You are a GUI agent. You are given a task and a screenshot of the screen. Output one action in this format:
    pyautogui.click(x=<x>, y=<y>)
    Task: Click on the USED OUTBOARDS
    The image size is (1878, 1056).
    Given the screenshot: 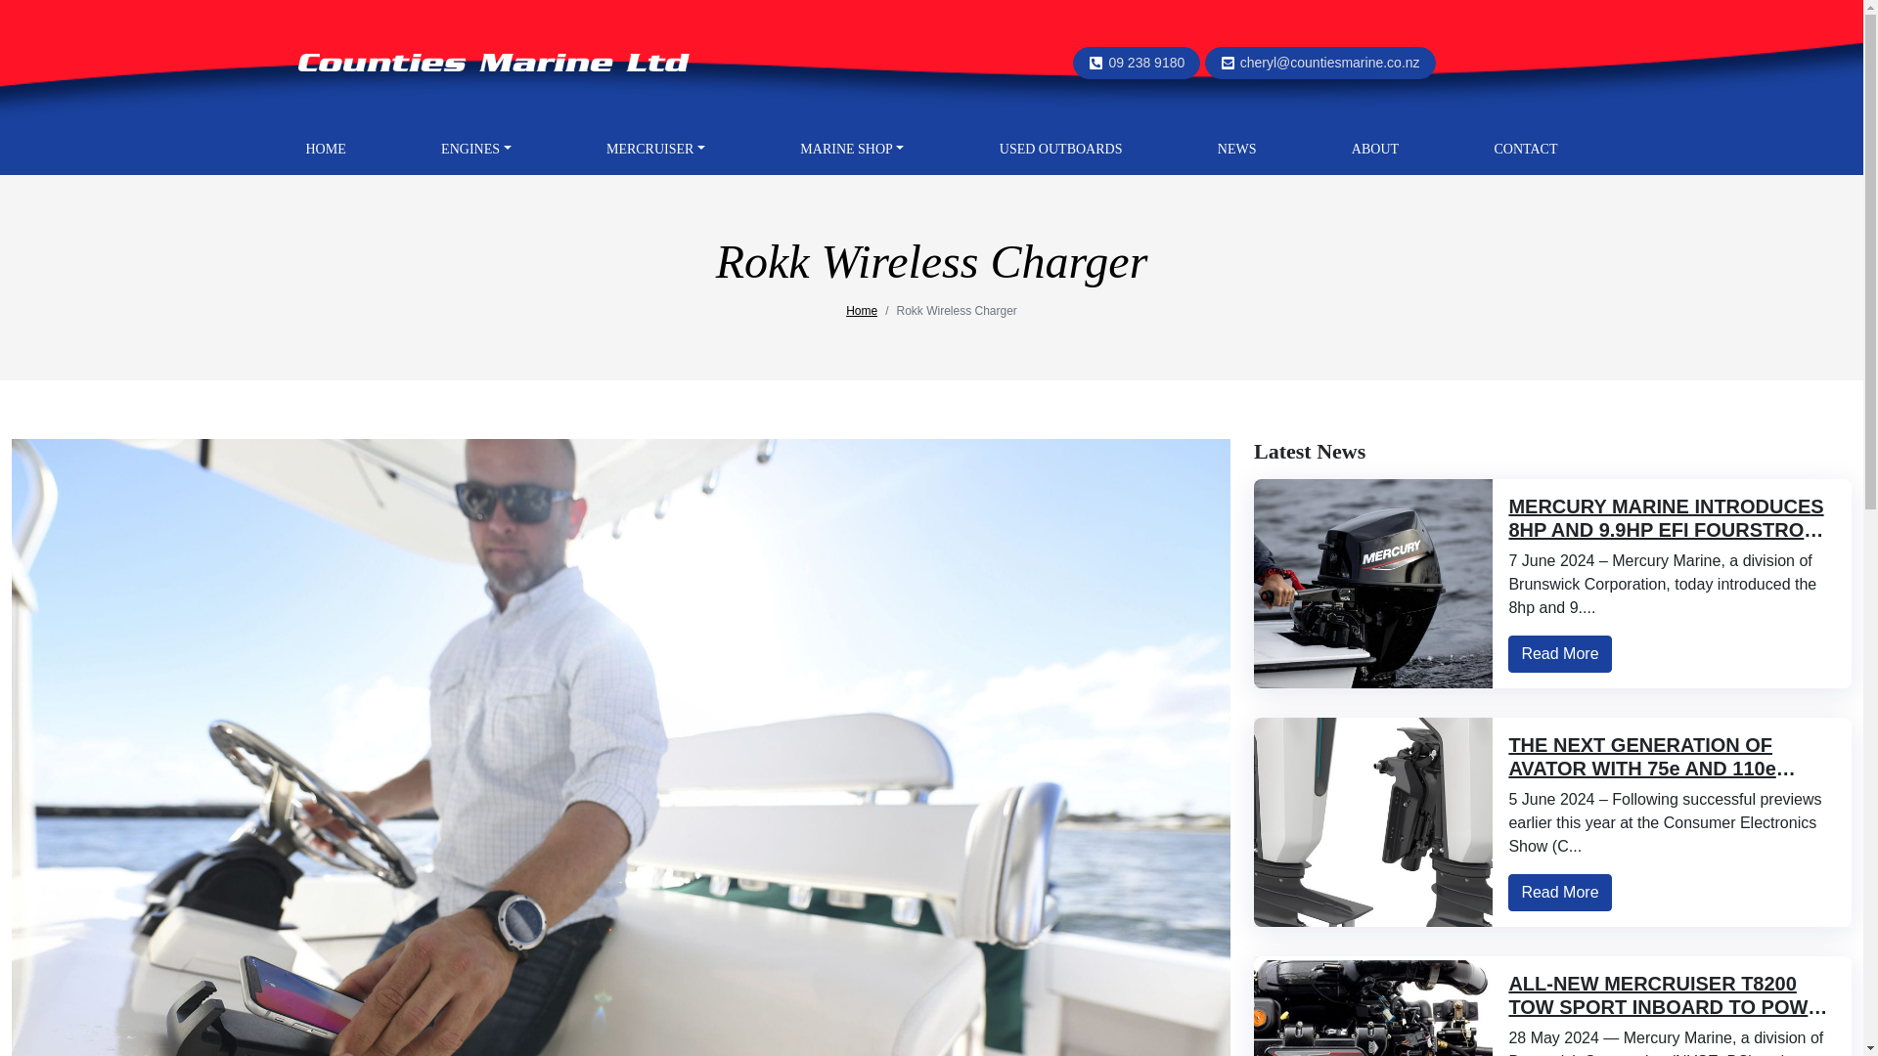 What is the action you would take?
    pyautogui.click(x=1060, y=149)
    